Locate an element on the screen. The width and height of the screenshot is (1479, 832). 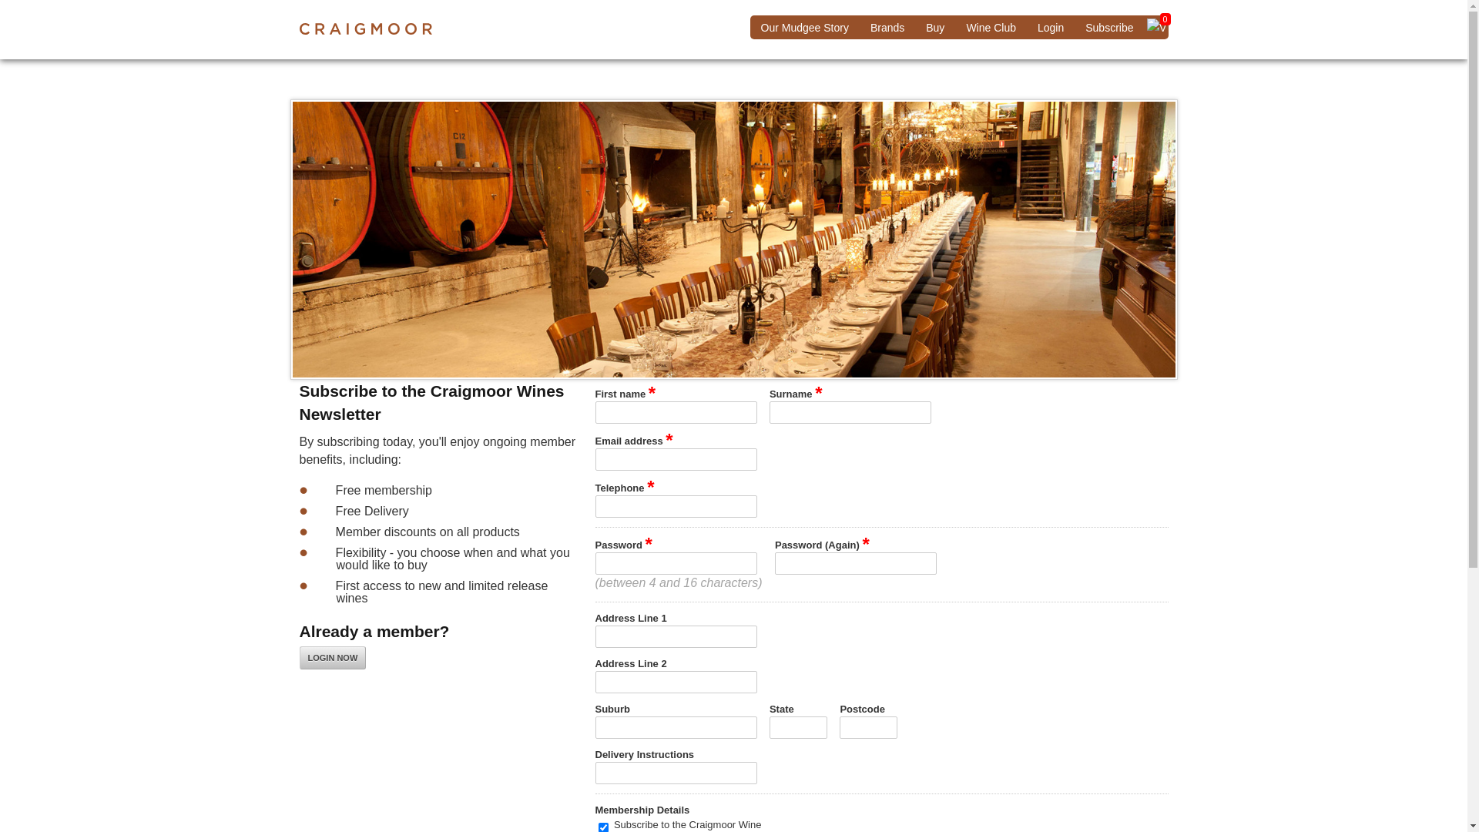
Wine Club is located at coordinates (991, 28).